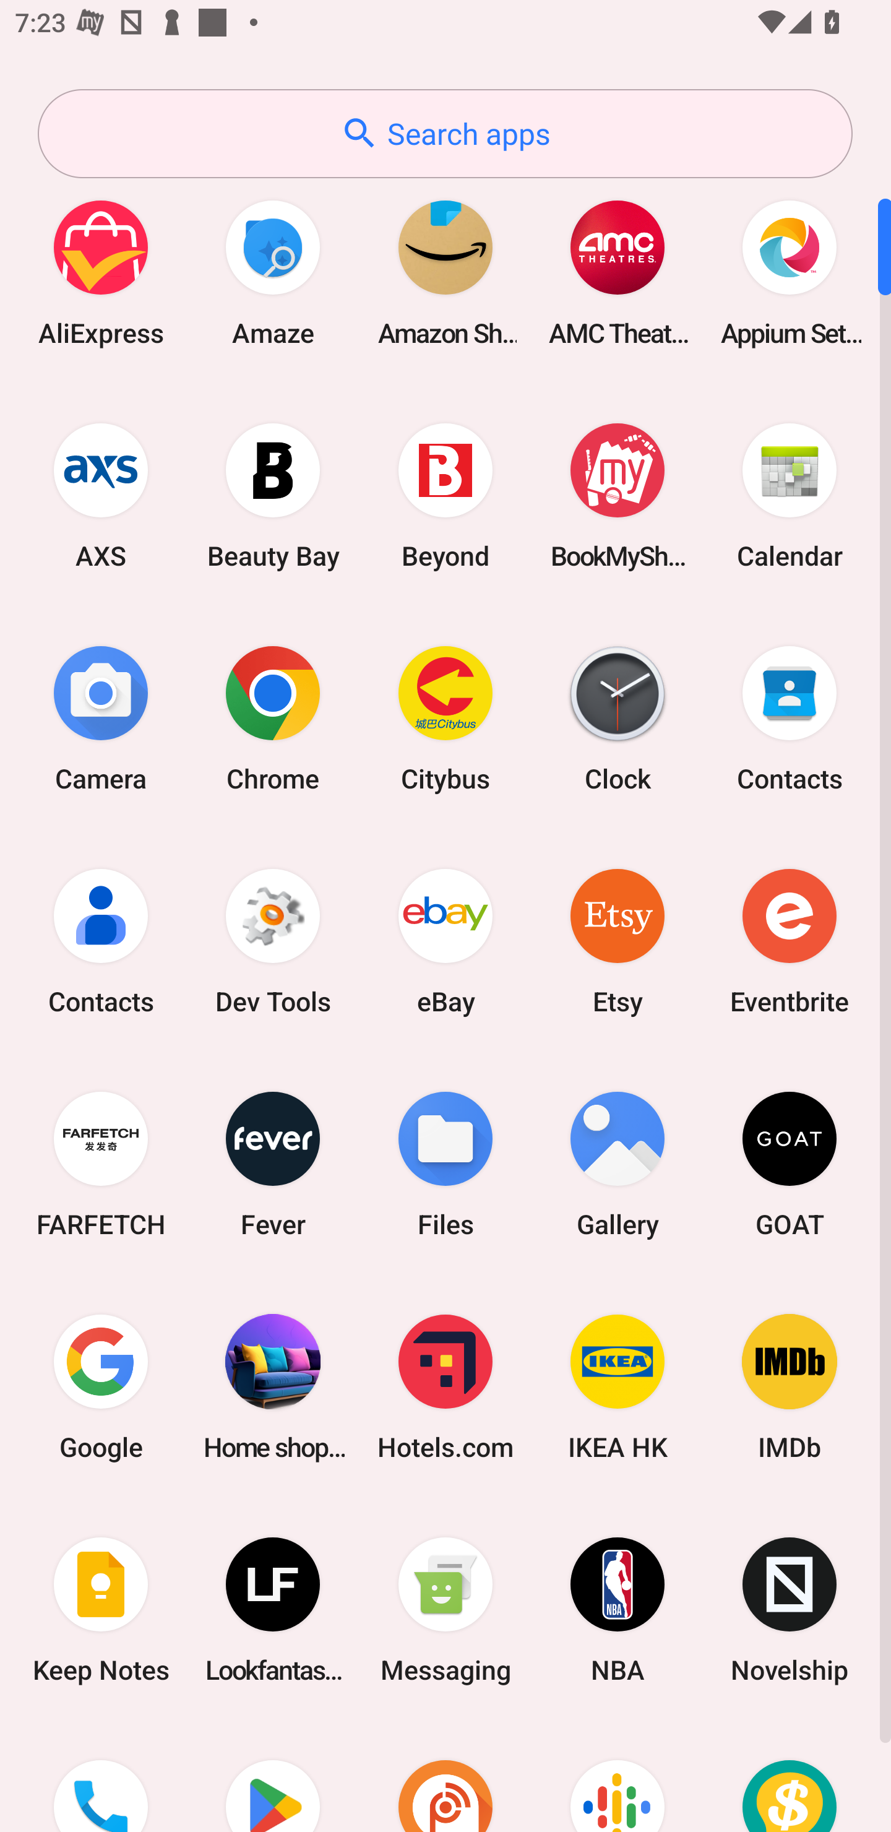 This screenshot has height=1832, width=891. I want to click on FARFETCH, so click(101, 1164).